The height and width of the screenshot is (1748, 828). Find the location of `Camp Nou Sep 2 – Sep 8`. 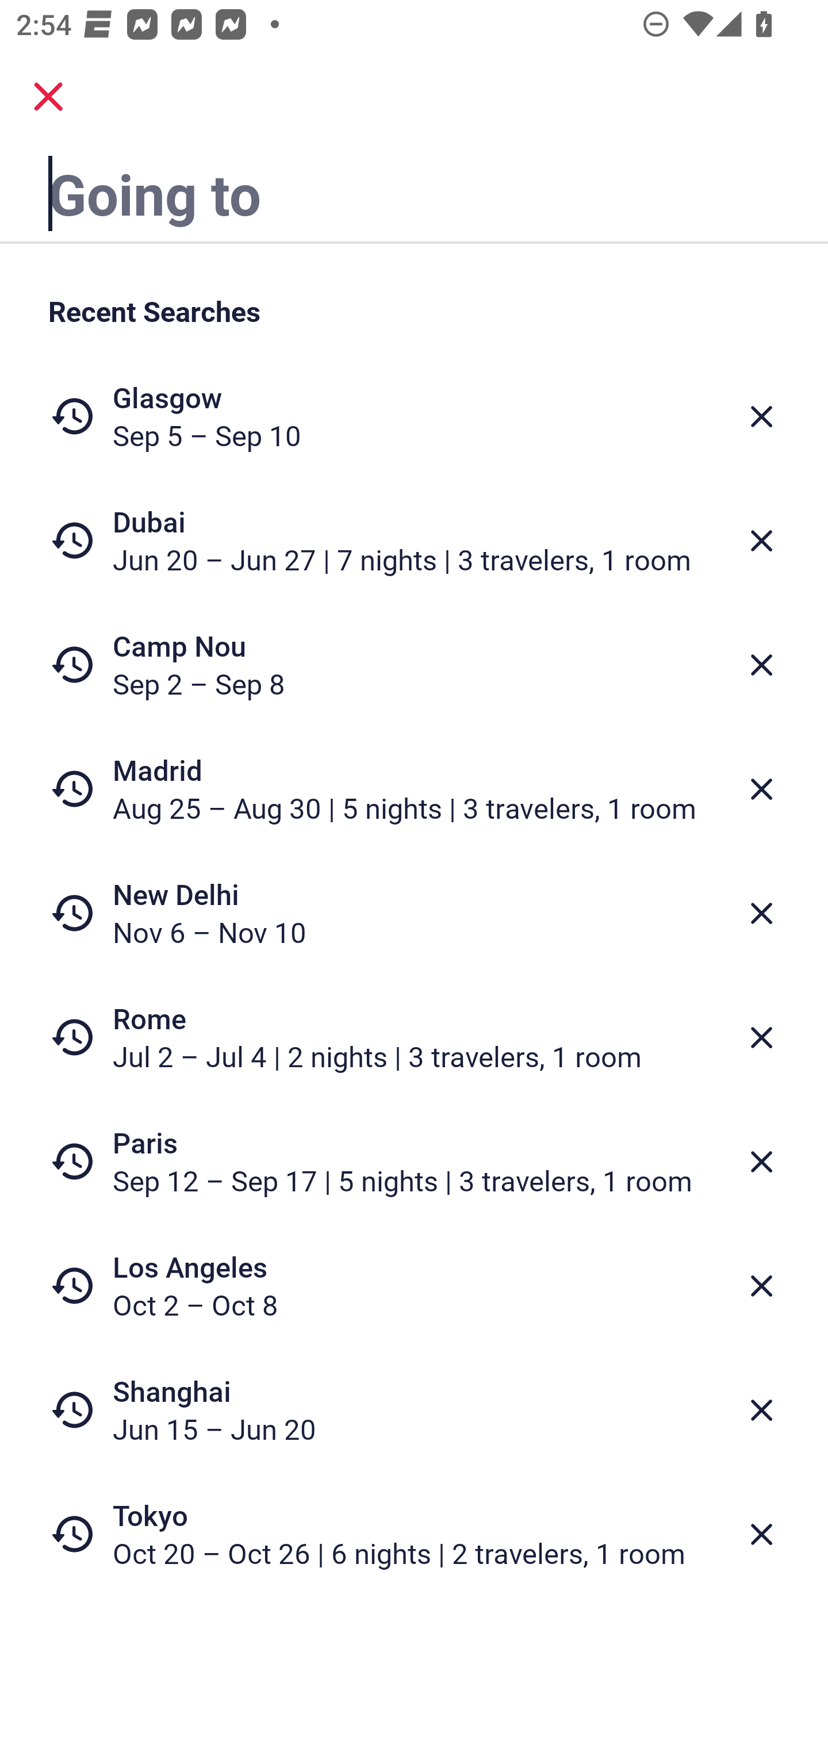

Camp Nou Sep 2 – Sep 8 is located at coordinates (414, 665).